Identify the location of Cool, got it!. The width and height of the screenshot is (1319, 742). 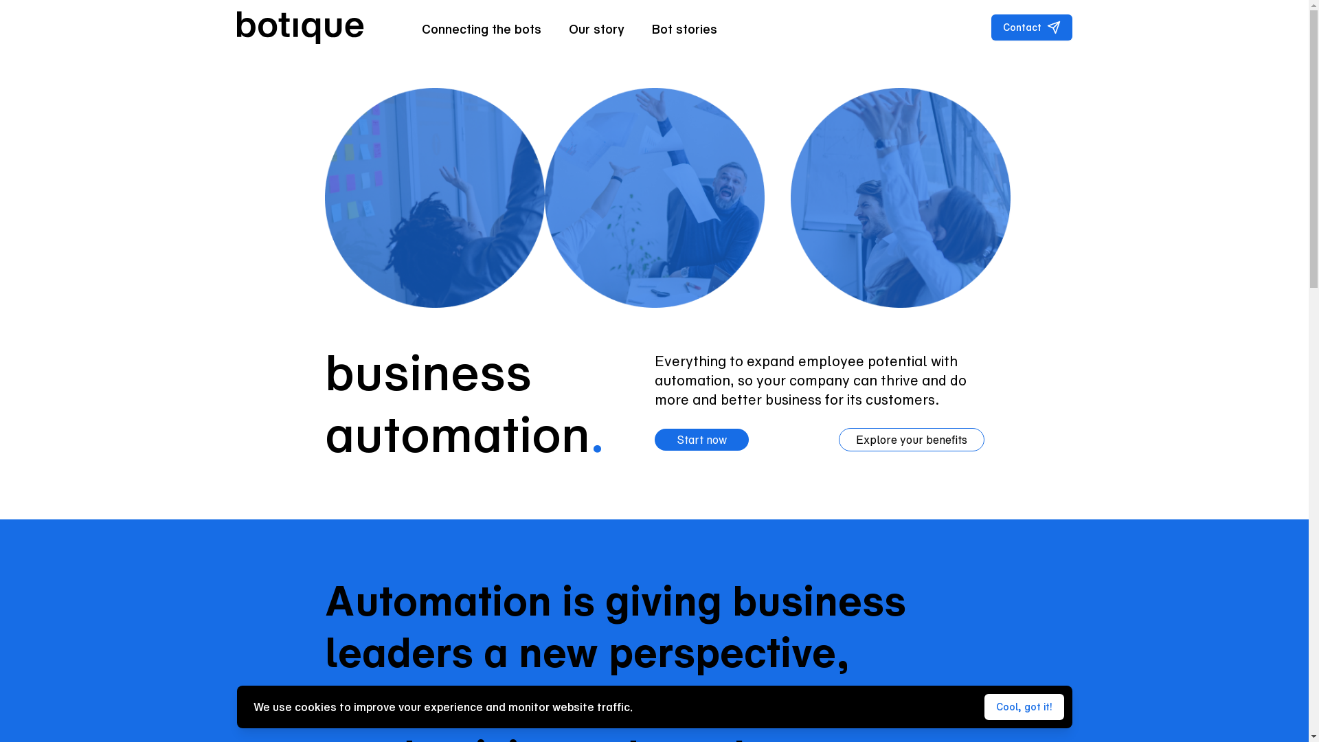
(1024, 707).